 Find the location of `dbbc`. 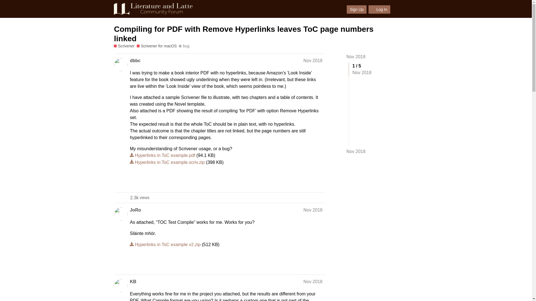

dbbc is located at coordinates (135, 61).